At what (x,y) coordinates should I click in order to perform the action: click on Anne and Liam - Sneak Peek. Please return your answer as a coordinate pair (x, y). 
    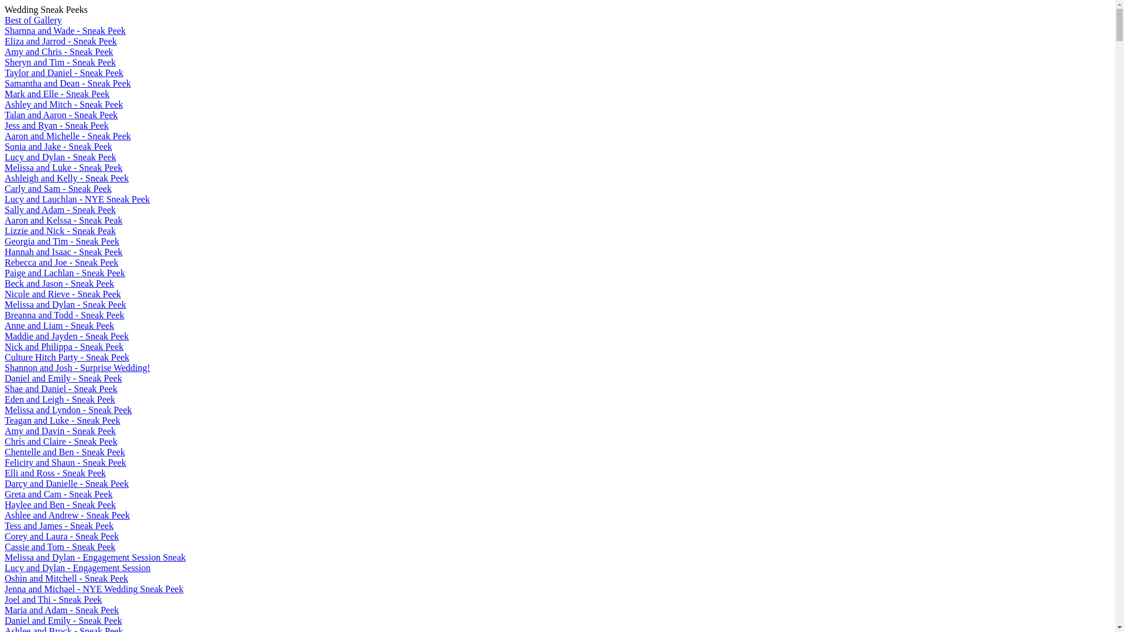
    Looking at the image, I should click on (60, 325).